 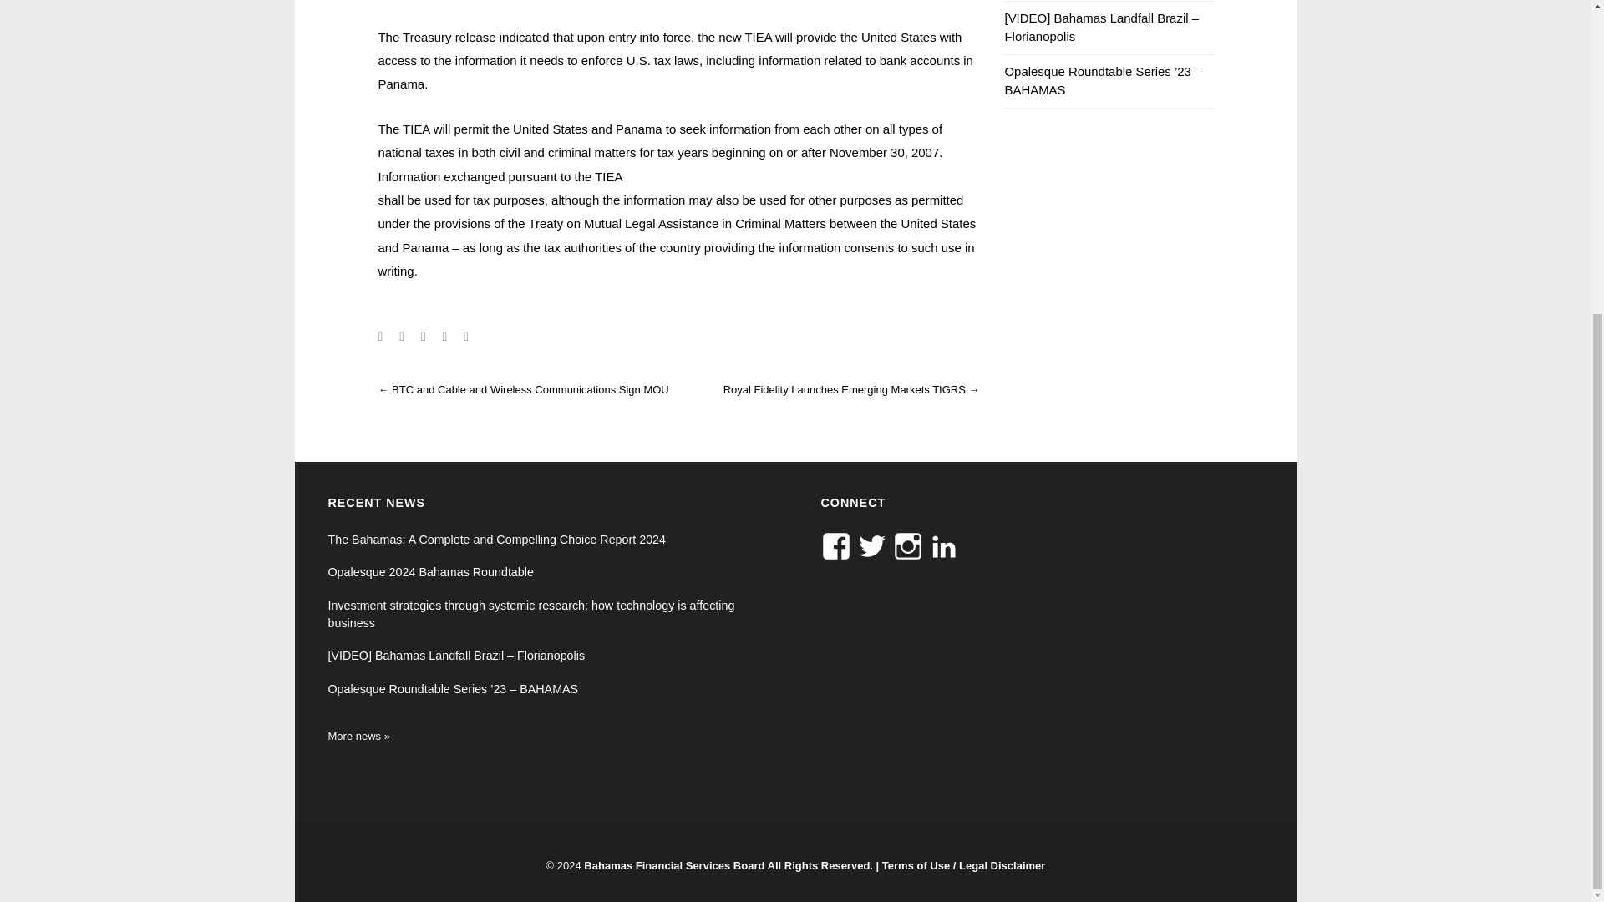 What do you see at coordinates (379, 336) in the screenshot?
I see `Share on Facebook` at bounding box center [379, 336].